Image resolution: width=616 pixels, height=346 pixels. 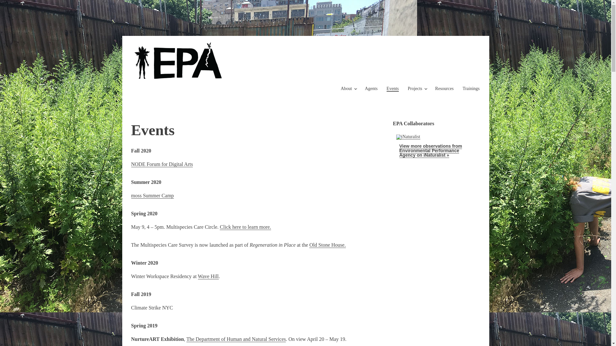 What do you see at coordinates (236, 339) in the screenshot?
I see `The Department of Human and Natural Services` at bounding box center [236, 339].